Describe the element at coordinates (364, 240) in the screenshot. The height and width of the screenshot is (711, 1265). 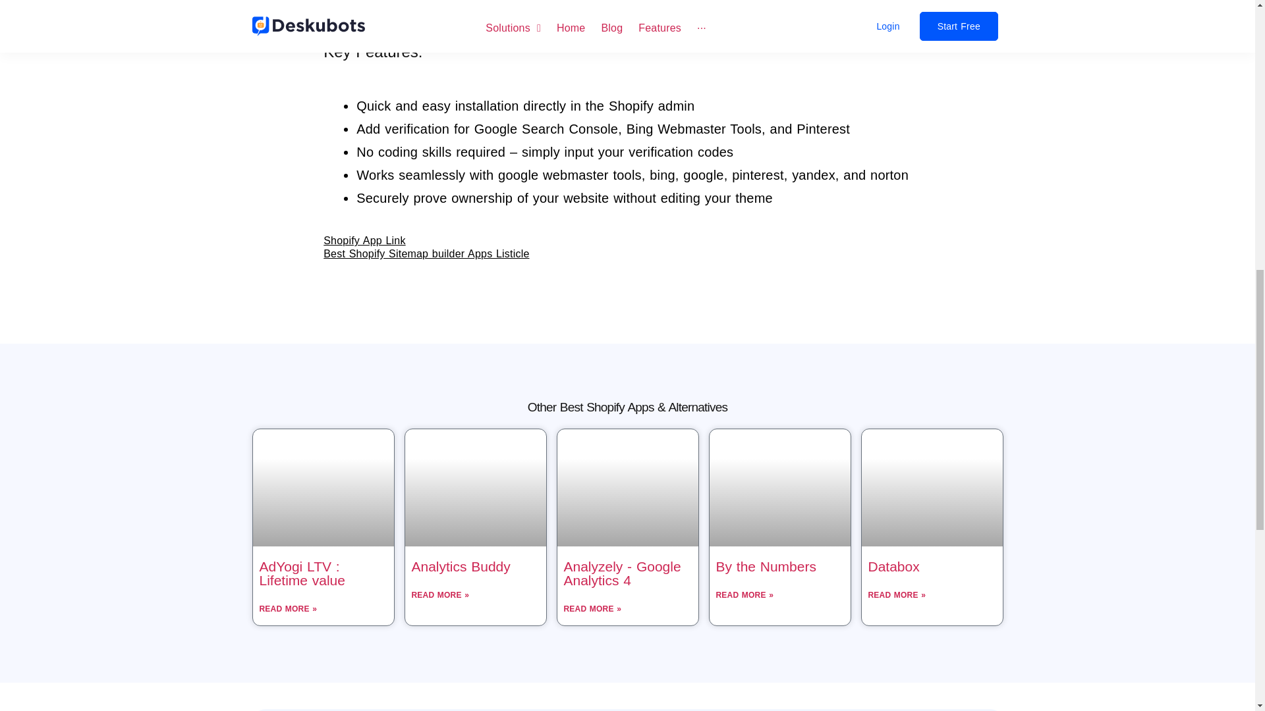
I see `Shopify App Link` at that location.